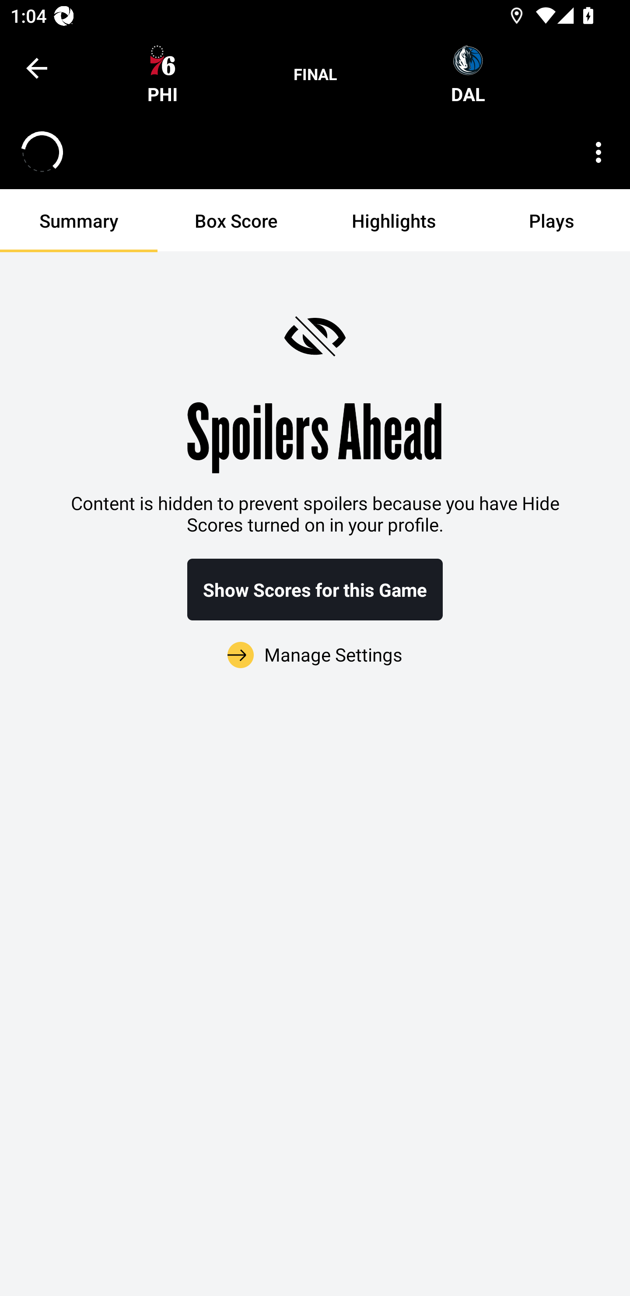 This screenshot has width=630, height=1296. I want to click on Box Score, so click(236, 221).